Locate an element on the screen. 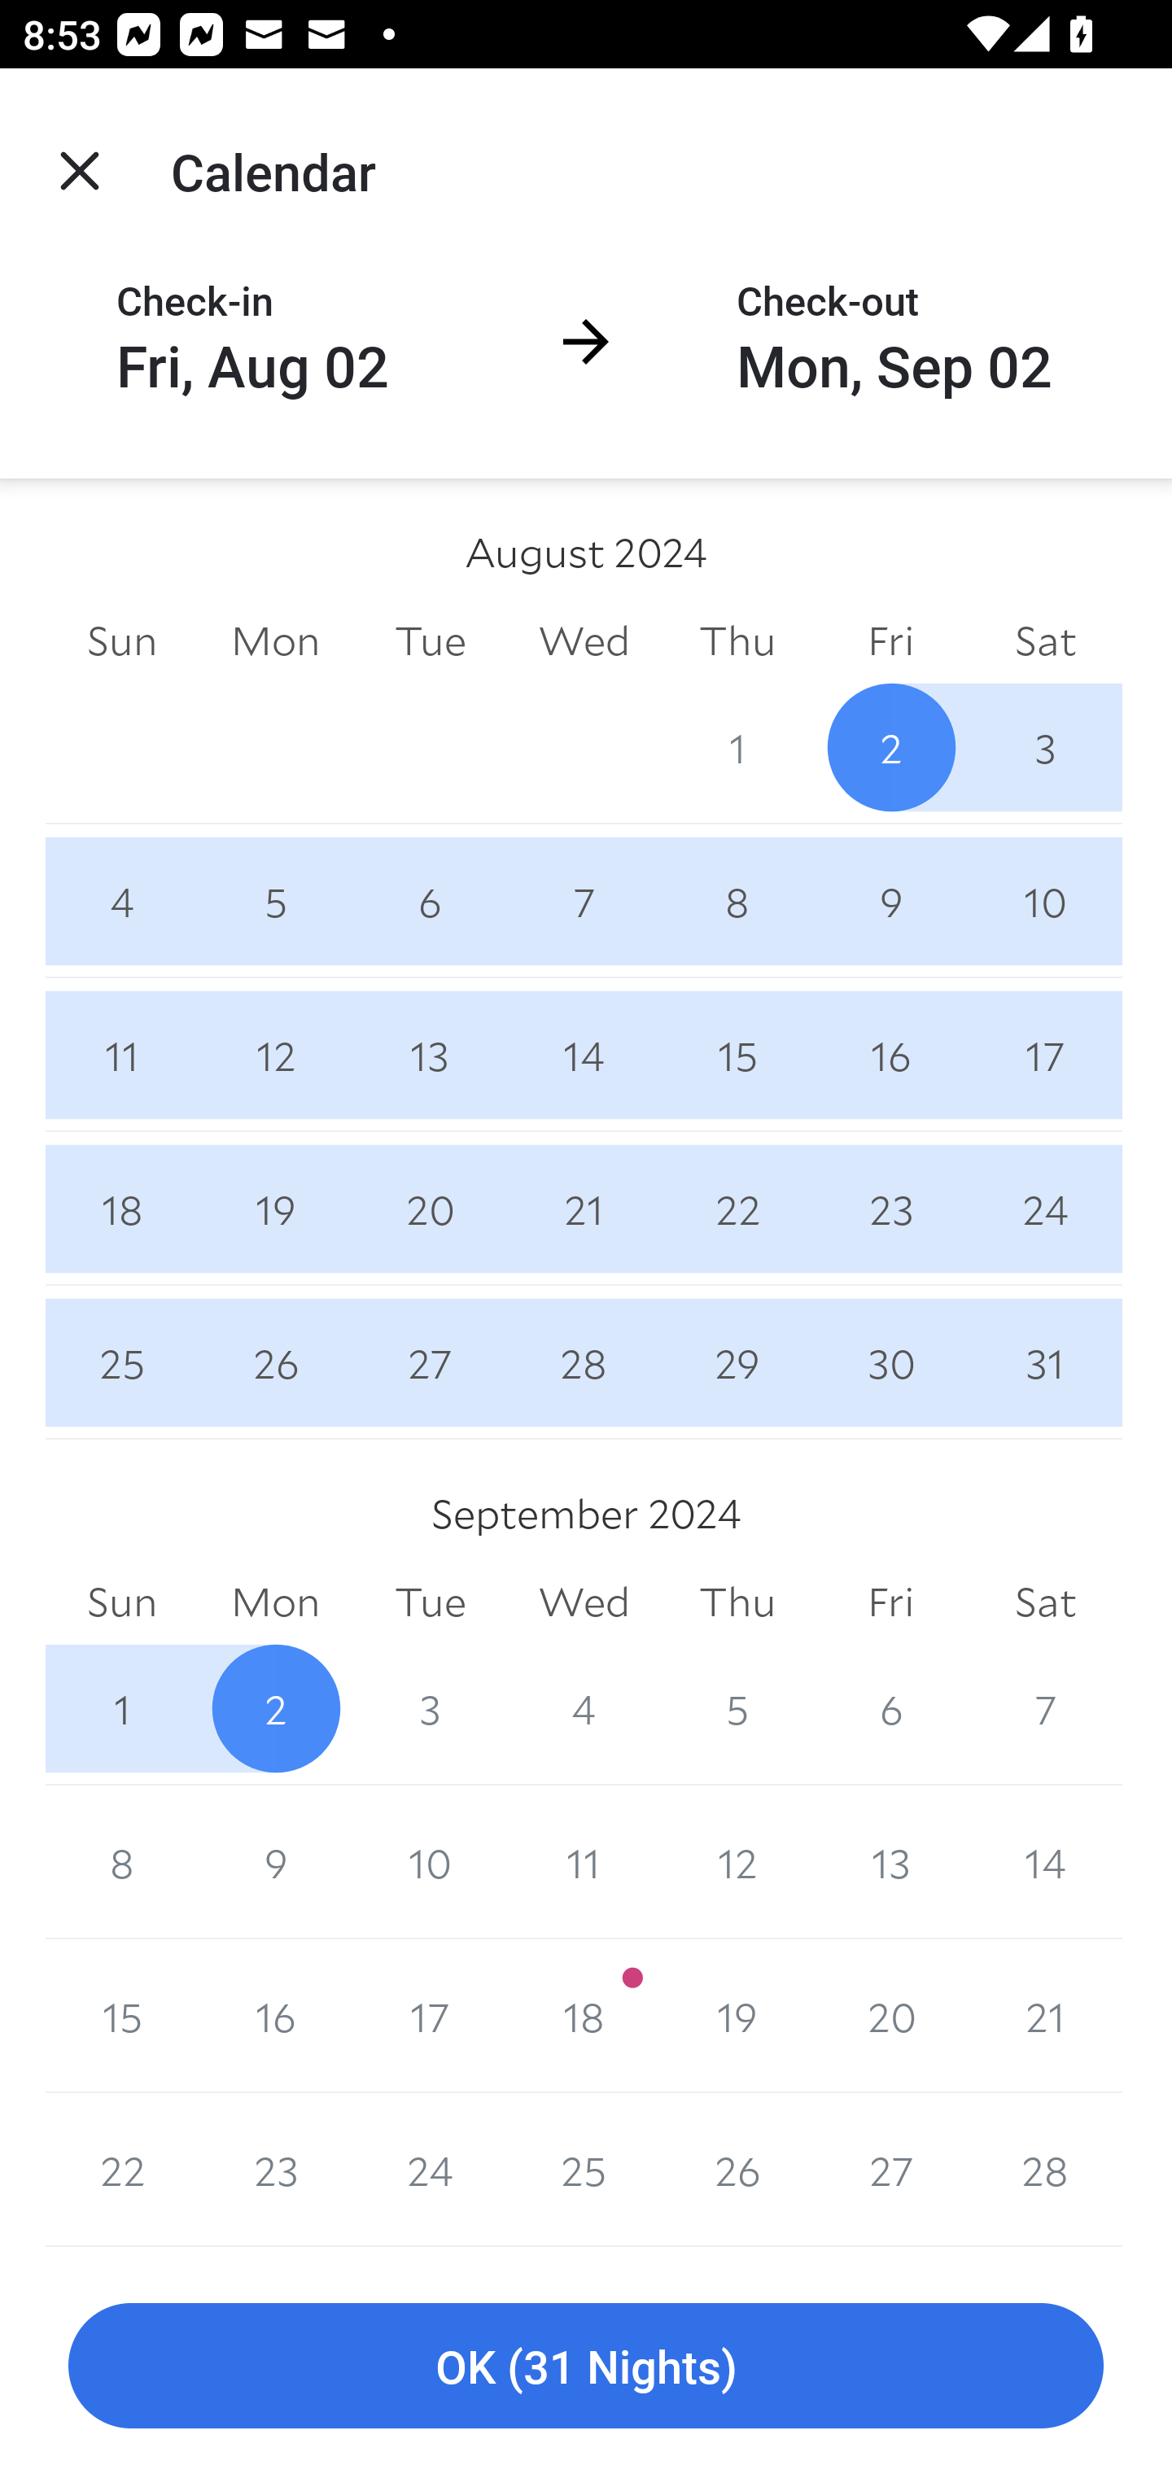 Image resolution: width=1172 pixels, height=2474 pixels. 4 4 September 2024 is located at coordinates (584, 1709).